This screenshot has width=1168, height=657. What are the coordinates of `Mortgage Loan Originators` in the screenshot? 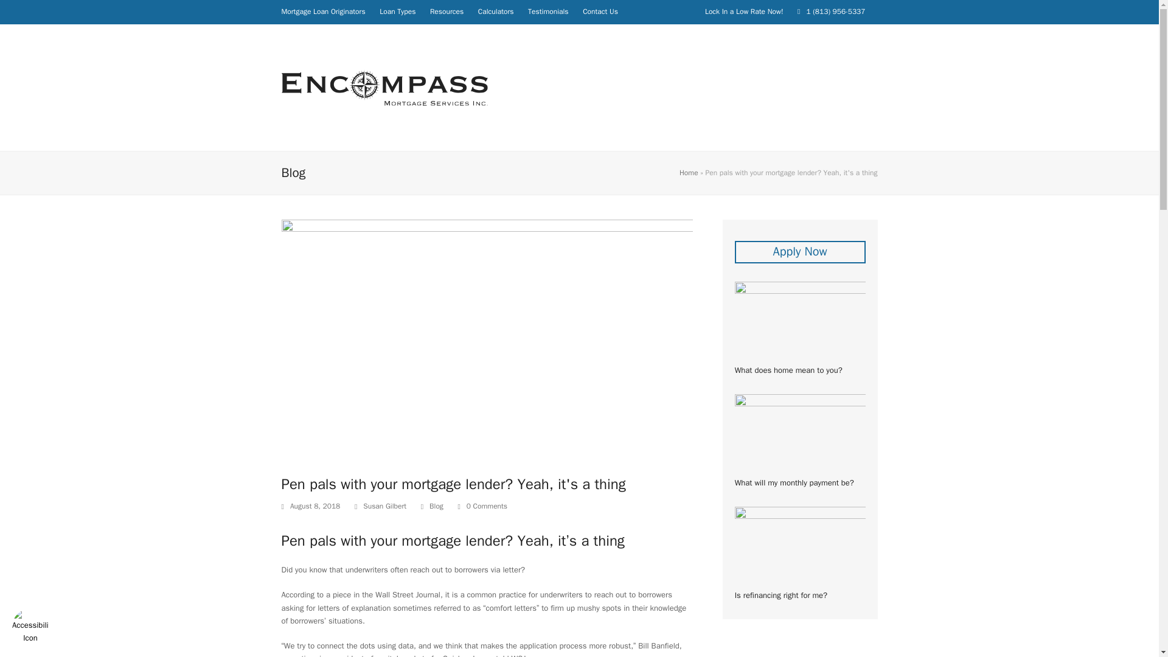 It's located at (322, 11).